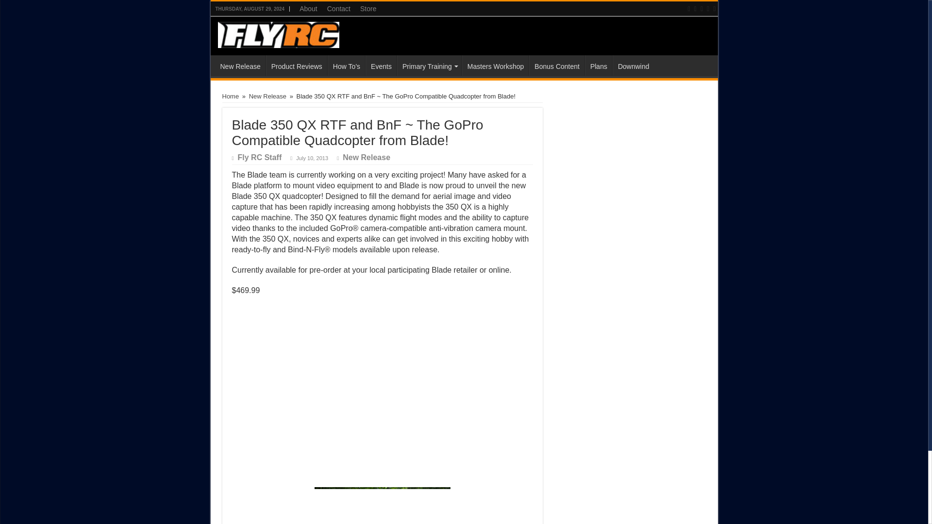  I want to click on Masters Workshop, so click(495, 65).